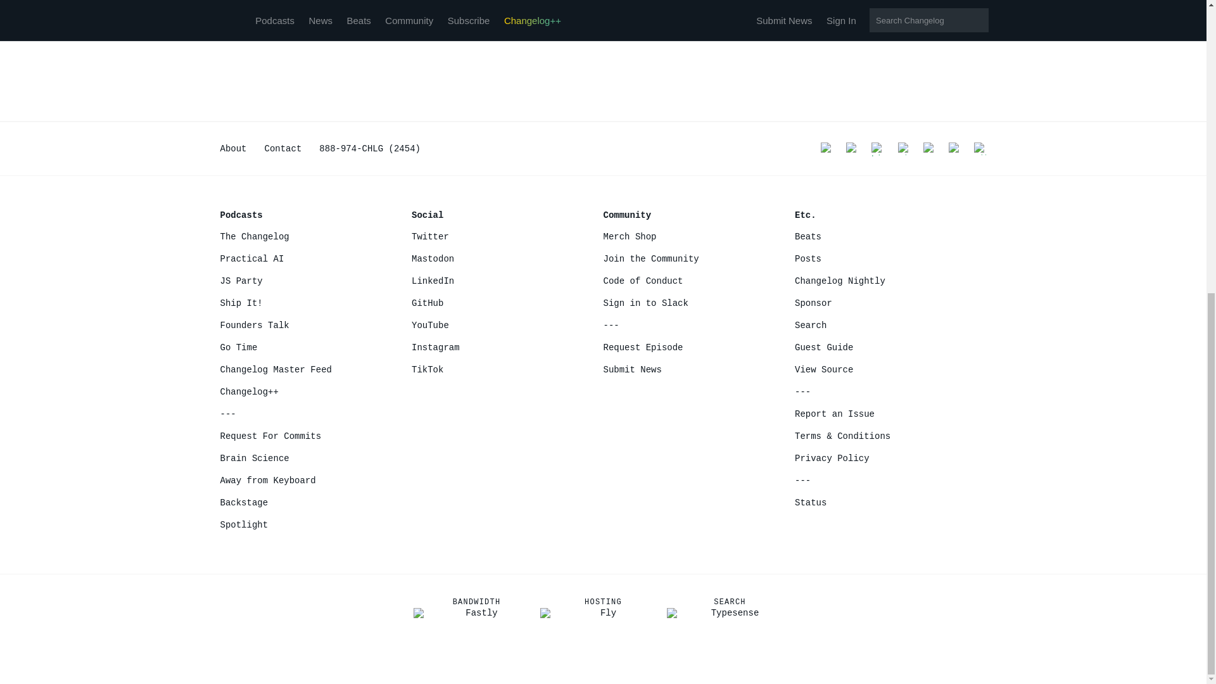  Describe the element at coordinates (283, 148) in the screenshot. I see `Contact` at that location.